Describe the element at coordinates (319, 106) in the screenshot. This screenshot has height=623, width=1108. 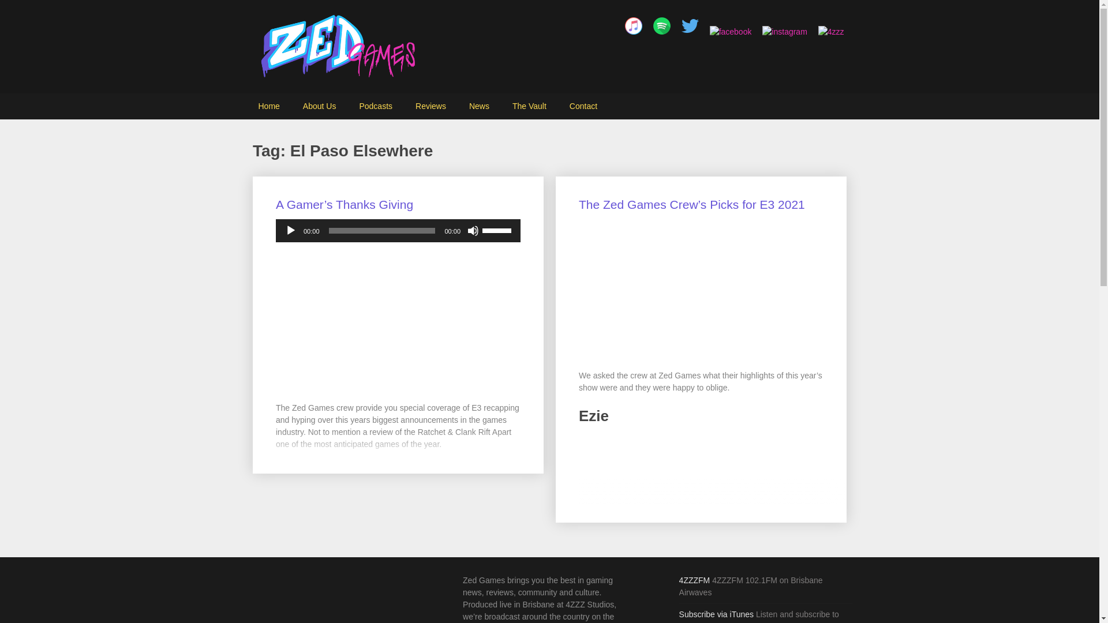
I see `About Us` at that location.